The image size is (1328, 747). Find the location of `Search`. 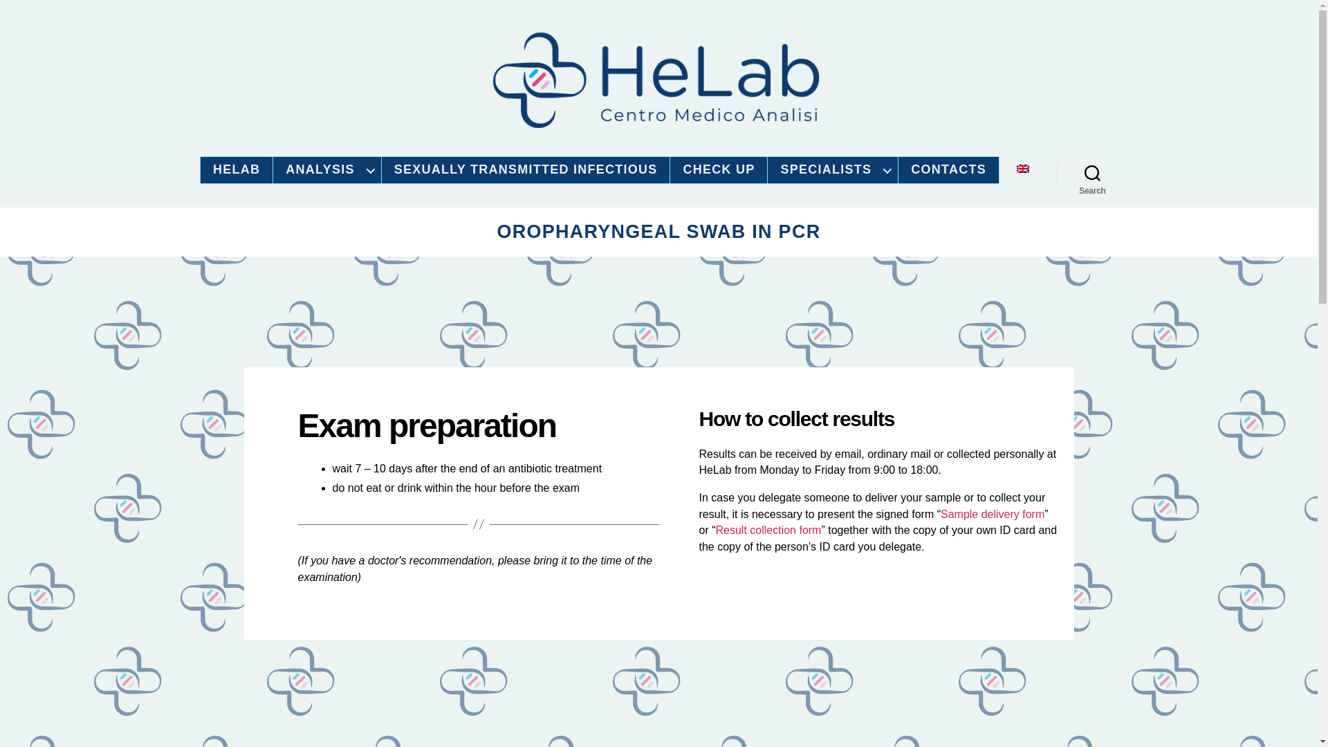

Search is located at coordinates (1092, 173).